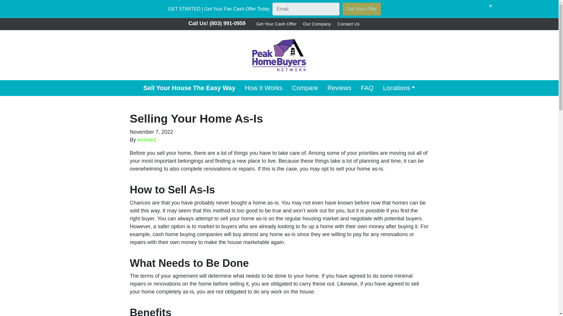 The width and height of the screenshot is (563, 316). What do you see at coordinates (189, 88) in the screenshot?
I see `Sell Your House The Easy Way` at bounding box center [189, 88].